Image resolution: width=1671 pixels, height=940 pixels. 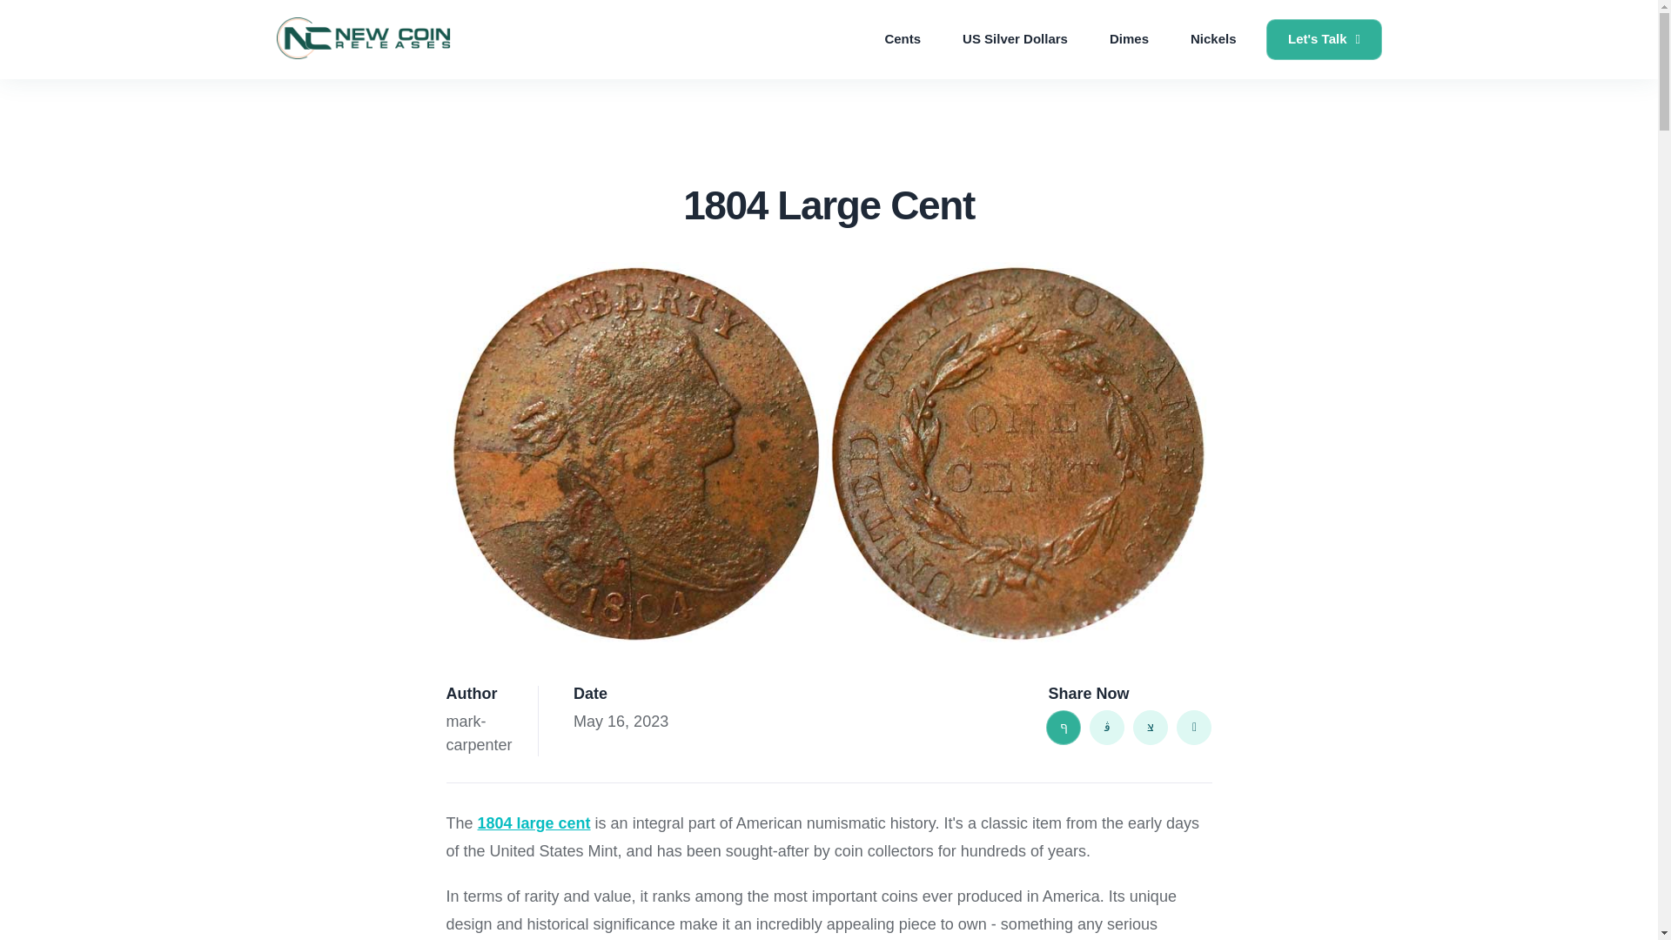 I want to click on US Silver Dollars, so click(x=1015, y=40).